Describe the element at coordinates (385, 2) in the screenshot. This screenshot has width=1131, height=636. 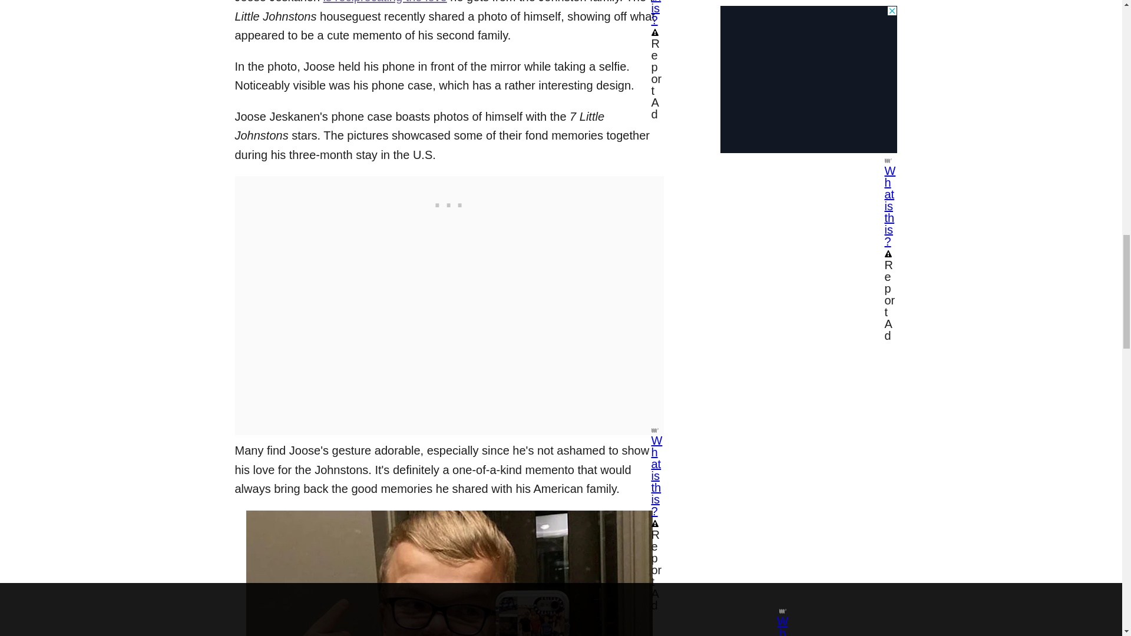
I see `is reciprocating the love` at that location.